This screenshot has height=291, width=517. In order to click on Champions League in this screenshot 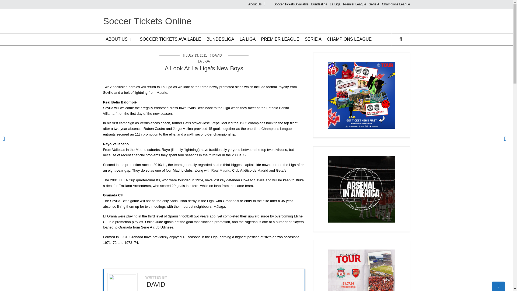, I will do `click(396, 4)`.